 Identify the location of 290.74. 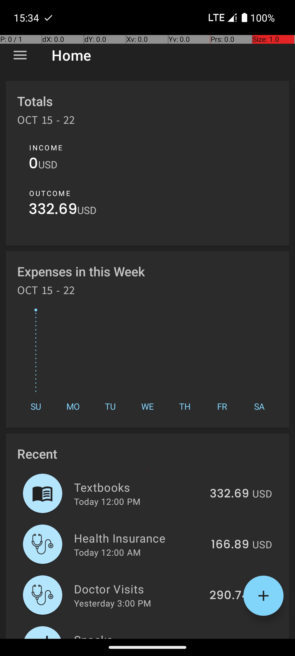
(229, 596).